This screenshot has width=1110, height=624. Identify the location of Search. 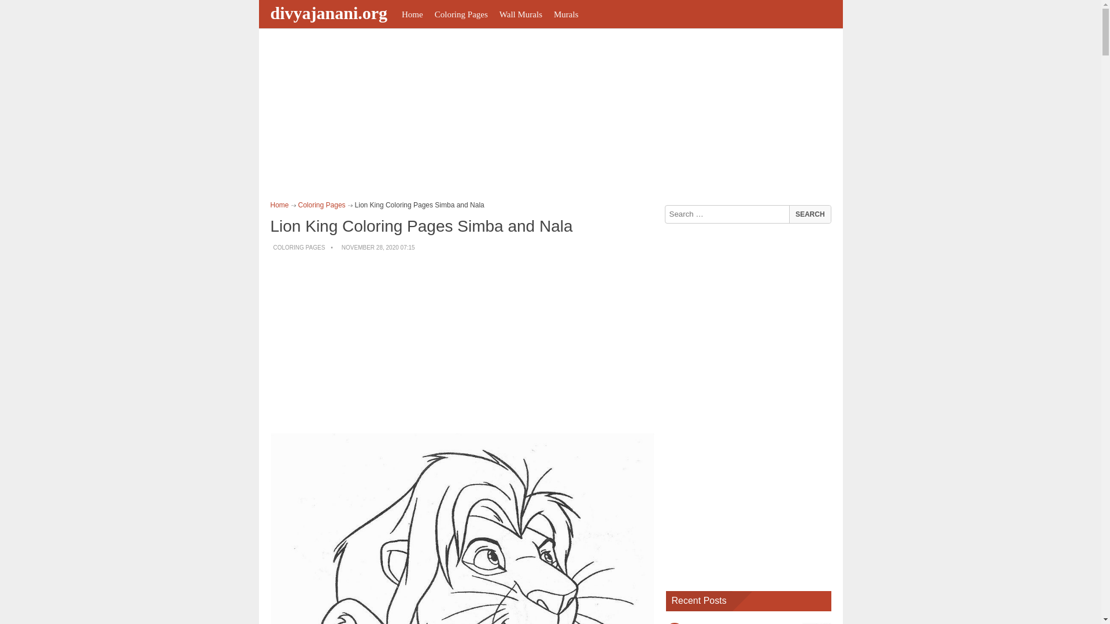
(809, 214).